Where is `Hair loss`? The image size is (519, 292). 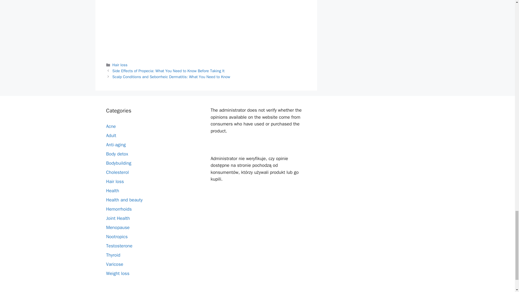
Hair loss is located at coordinates (115, 181).